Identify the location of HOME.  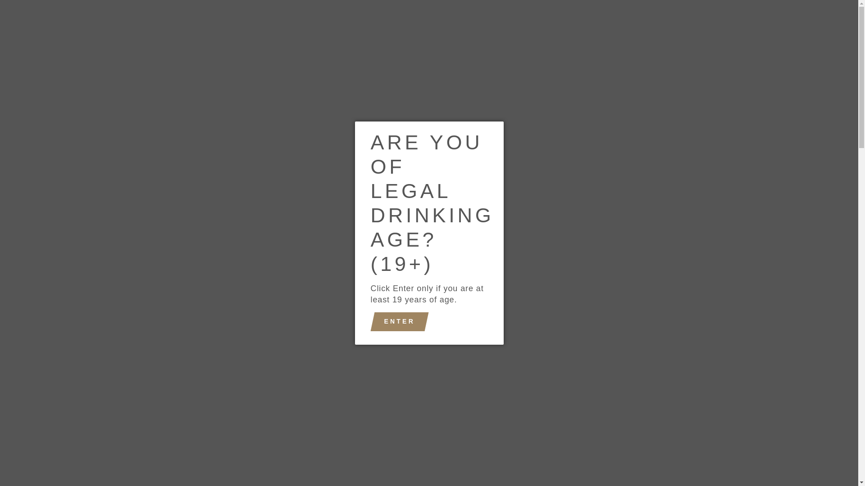
(243, 59).